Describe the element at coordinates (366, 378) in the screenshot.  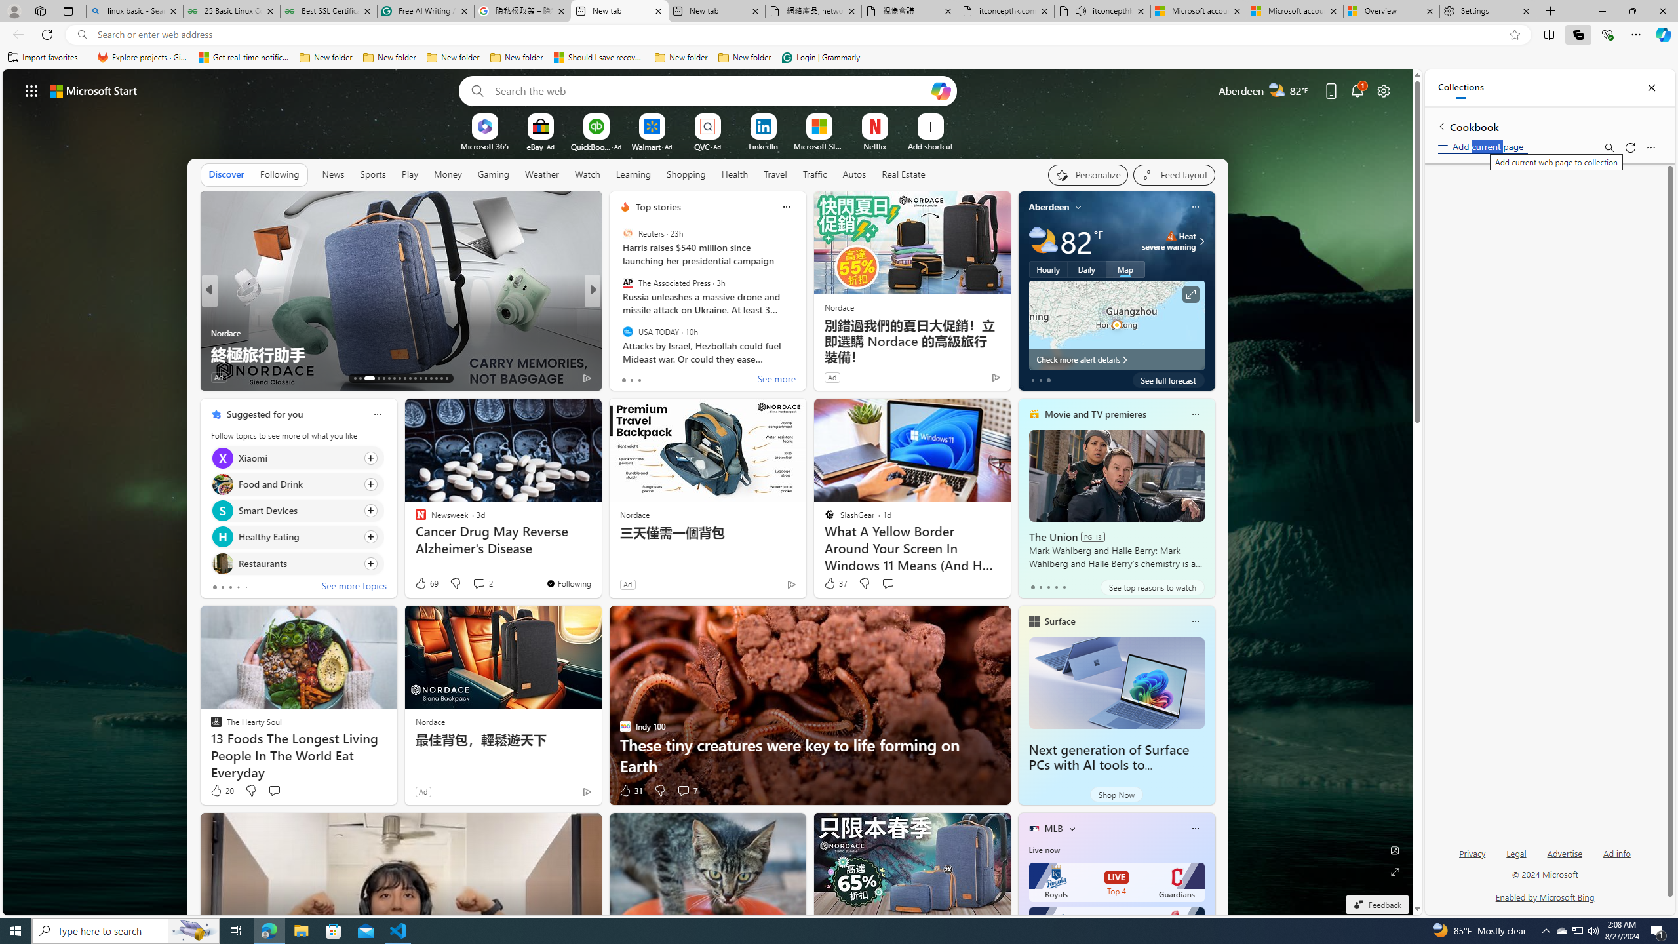
I see `AutomationID: tab-15` at that location.